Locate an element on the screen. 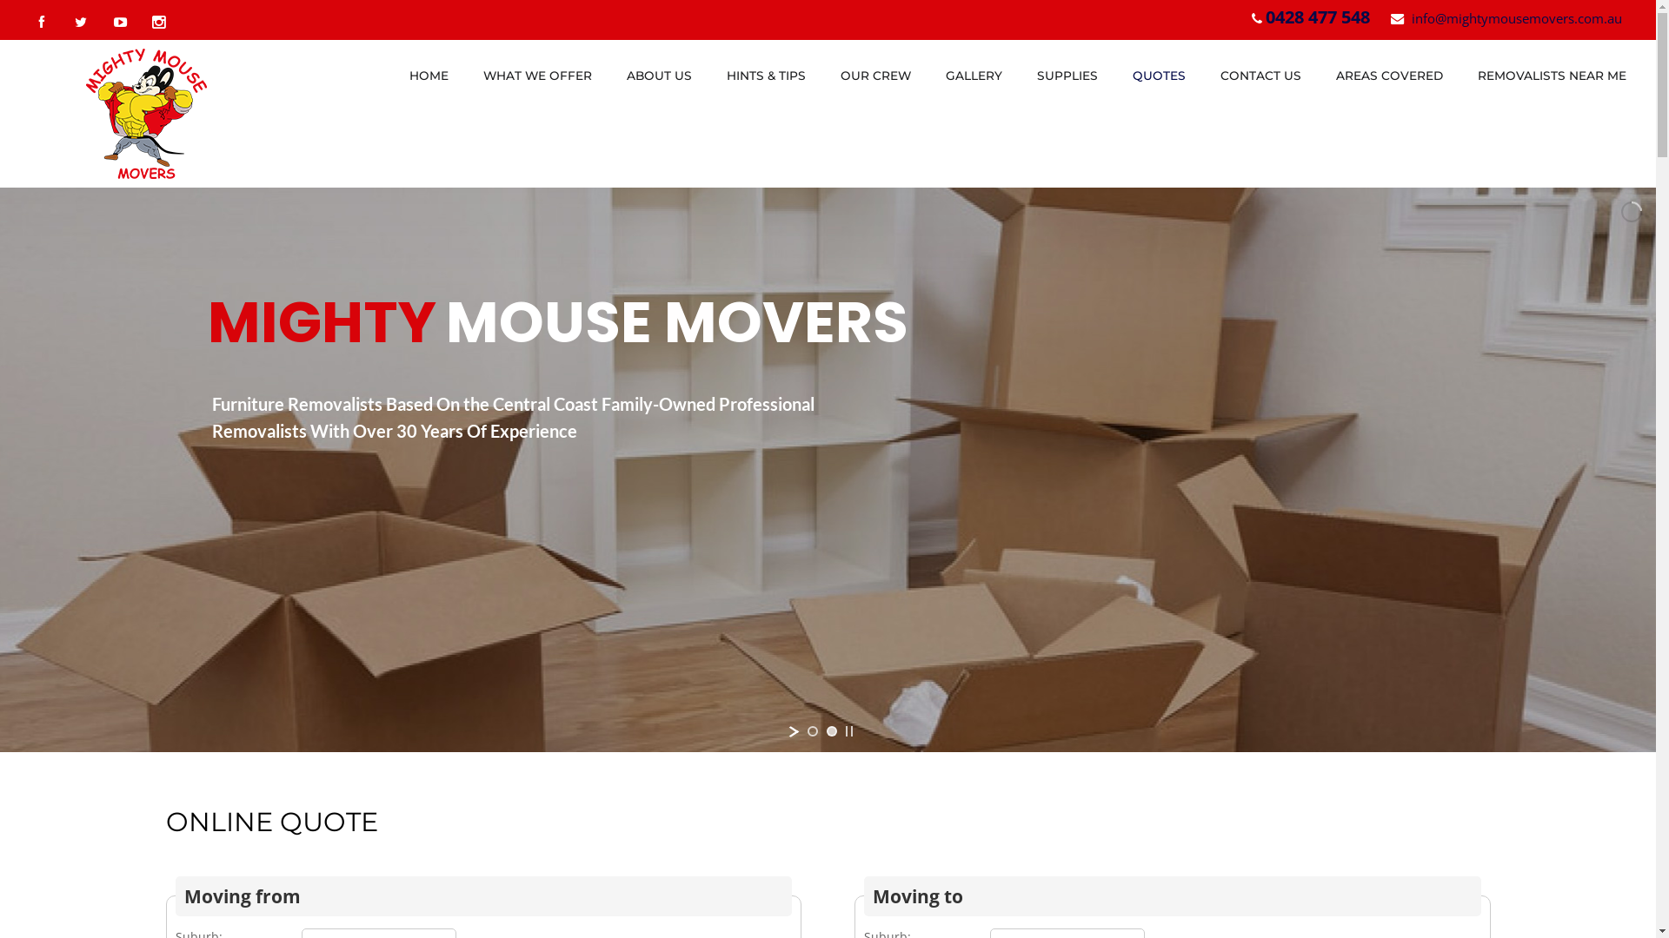 Image resolution: width=1669 pixels, height=938 pixels. QUOTES is located at coordinates (1160, 76).